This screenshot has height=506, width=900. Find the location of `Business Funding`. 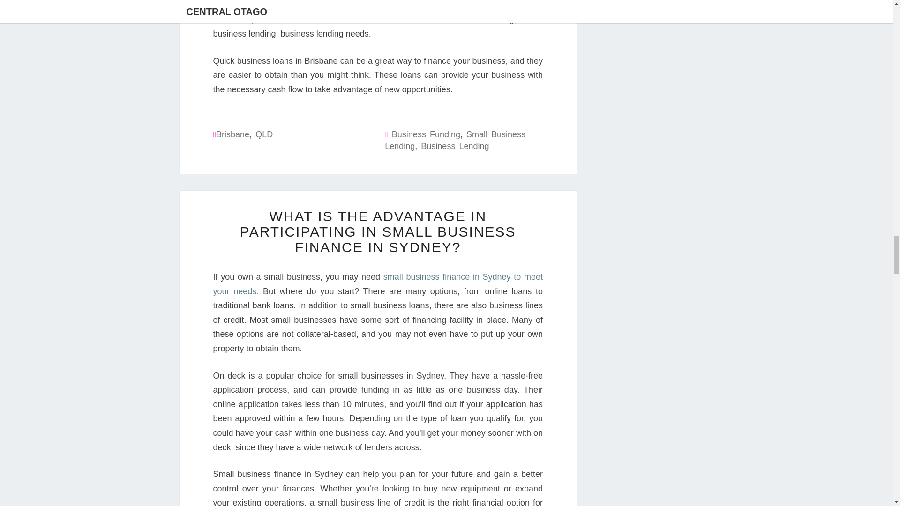

Business Funding is located at coordinates (426, 134).